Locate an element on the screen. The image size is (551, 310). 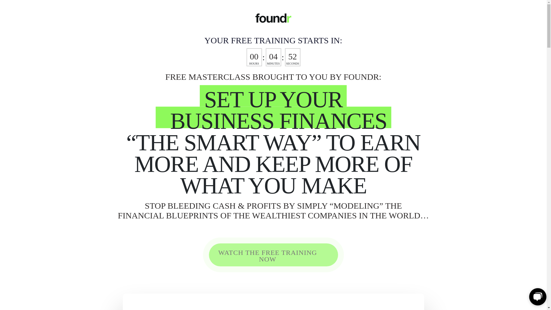
Chat Widget is located at coordinates (537, 296).